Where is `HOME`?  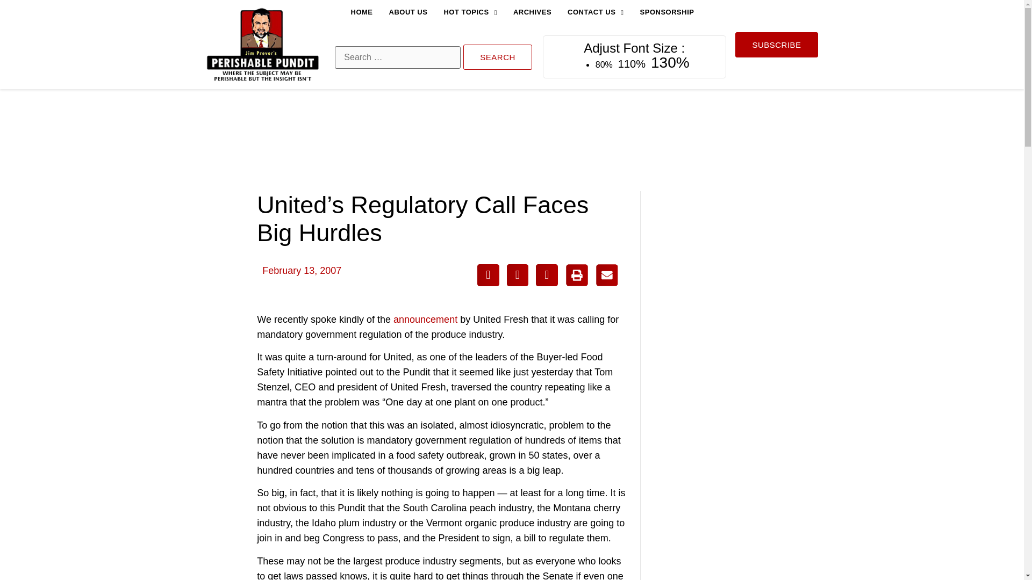 HOME is located at coordinates (361, 12).